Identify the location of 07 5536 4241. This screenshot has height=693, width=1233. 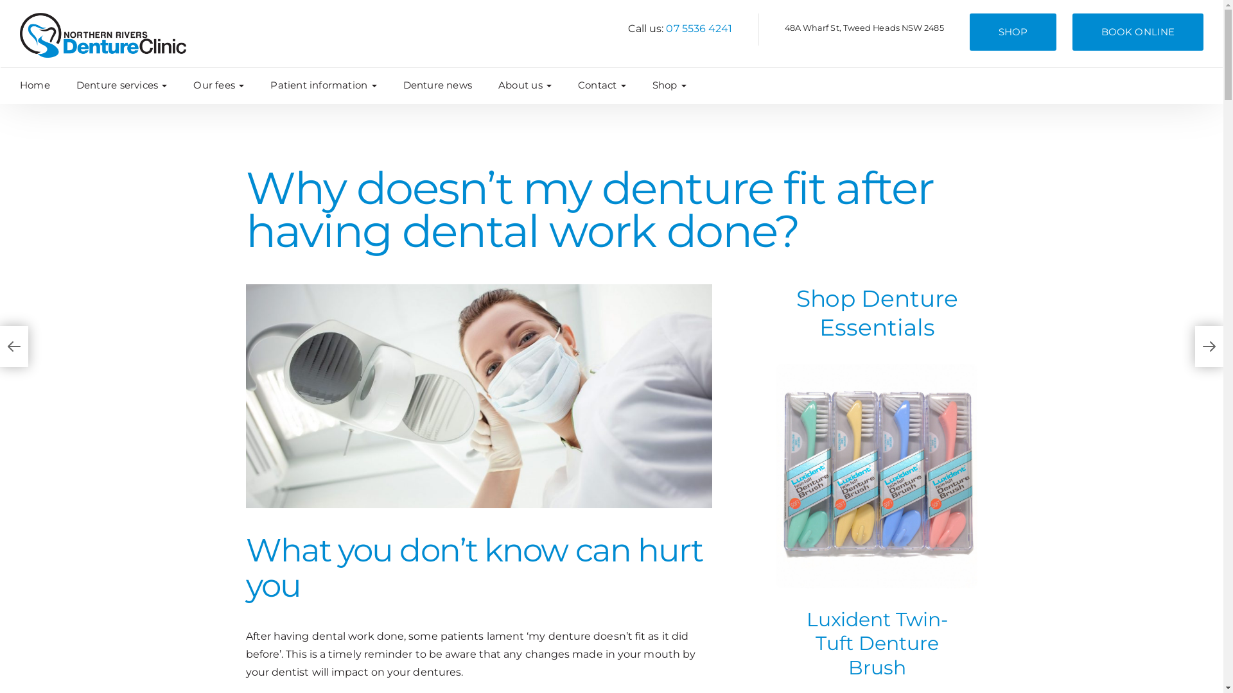
(699, 28).